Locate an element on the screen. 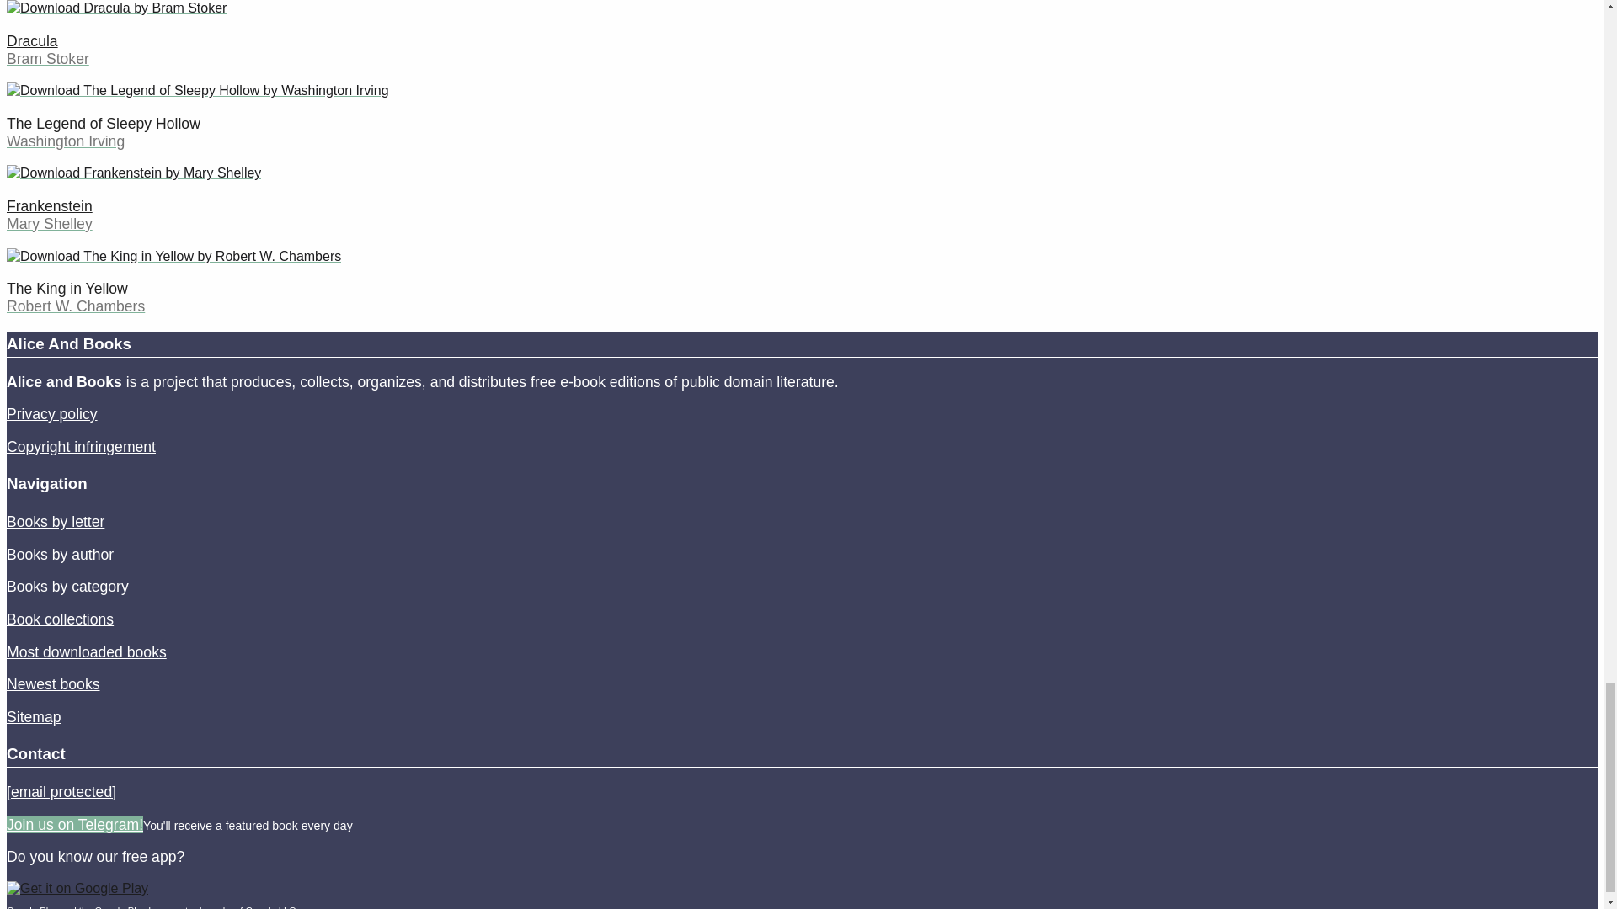 The image size is (1617, 909). Copyright infringement  is located at coordinates (81, 446).